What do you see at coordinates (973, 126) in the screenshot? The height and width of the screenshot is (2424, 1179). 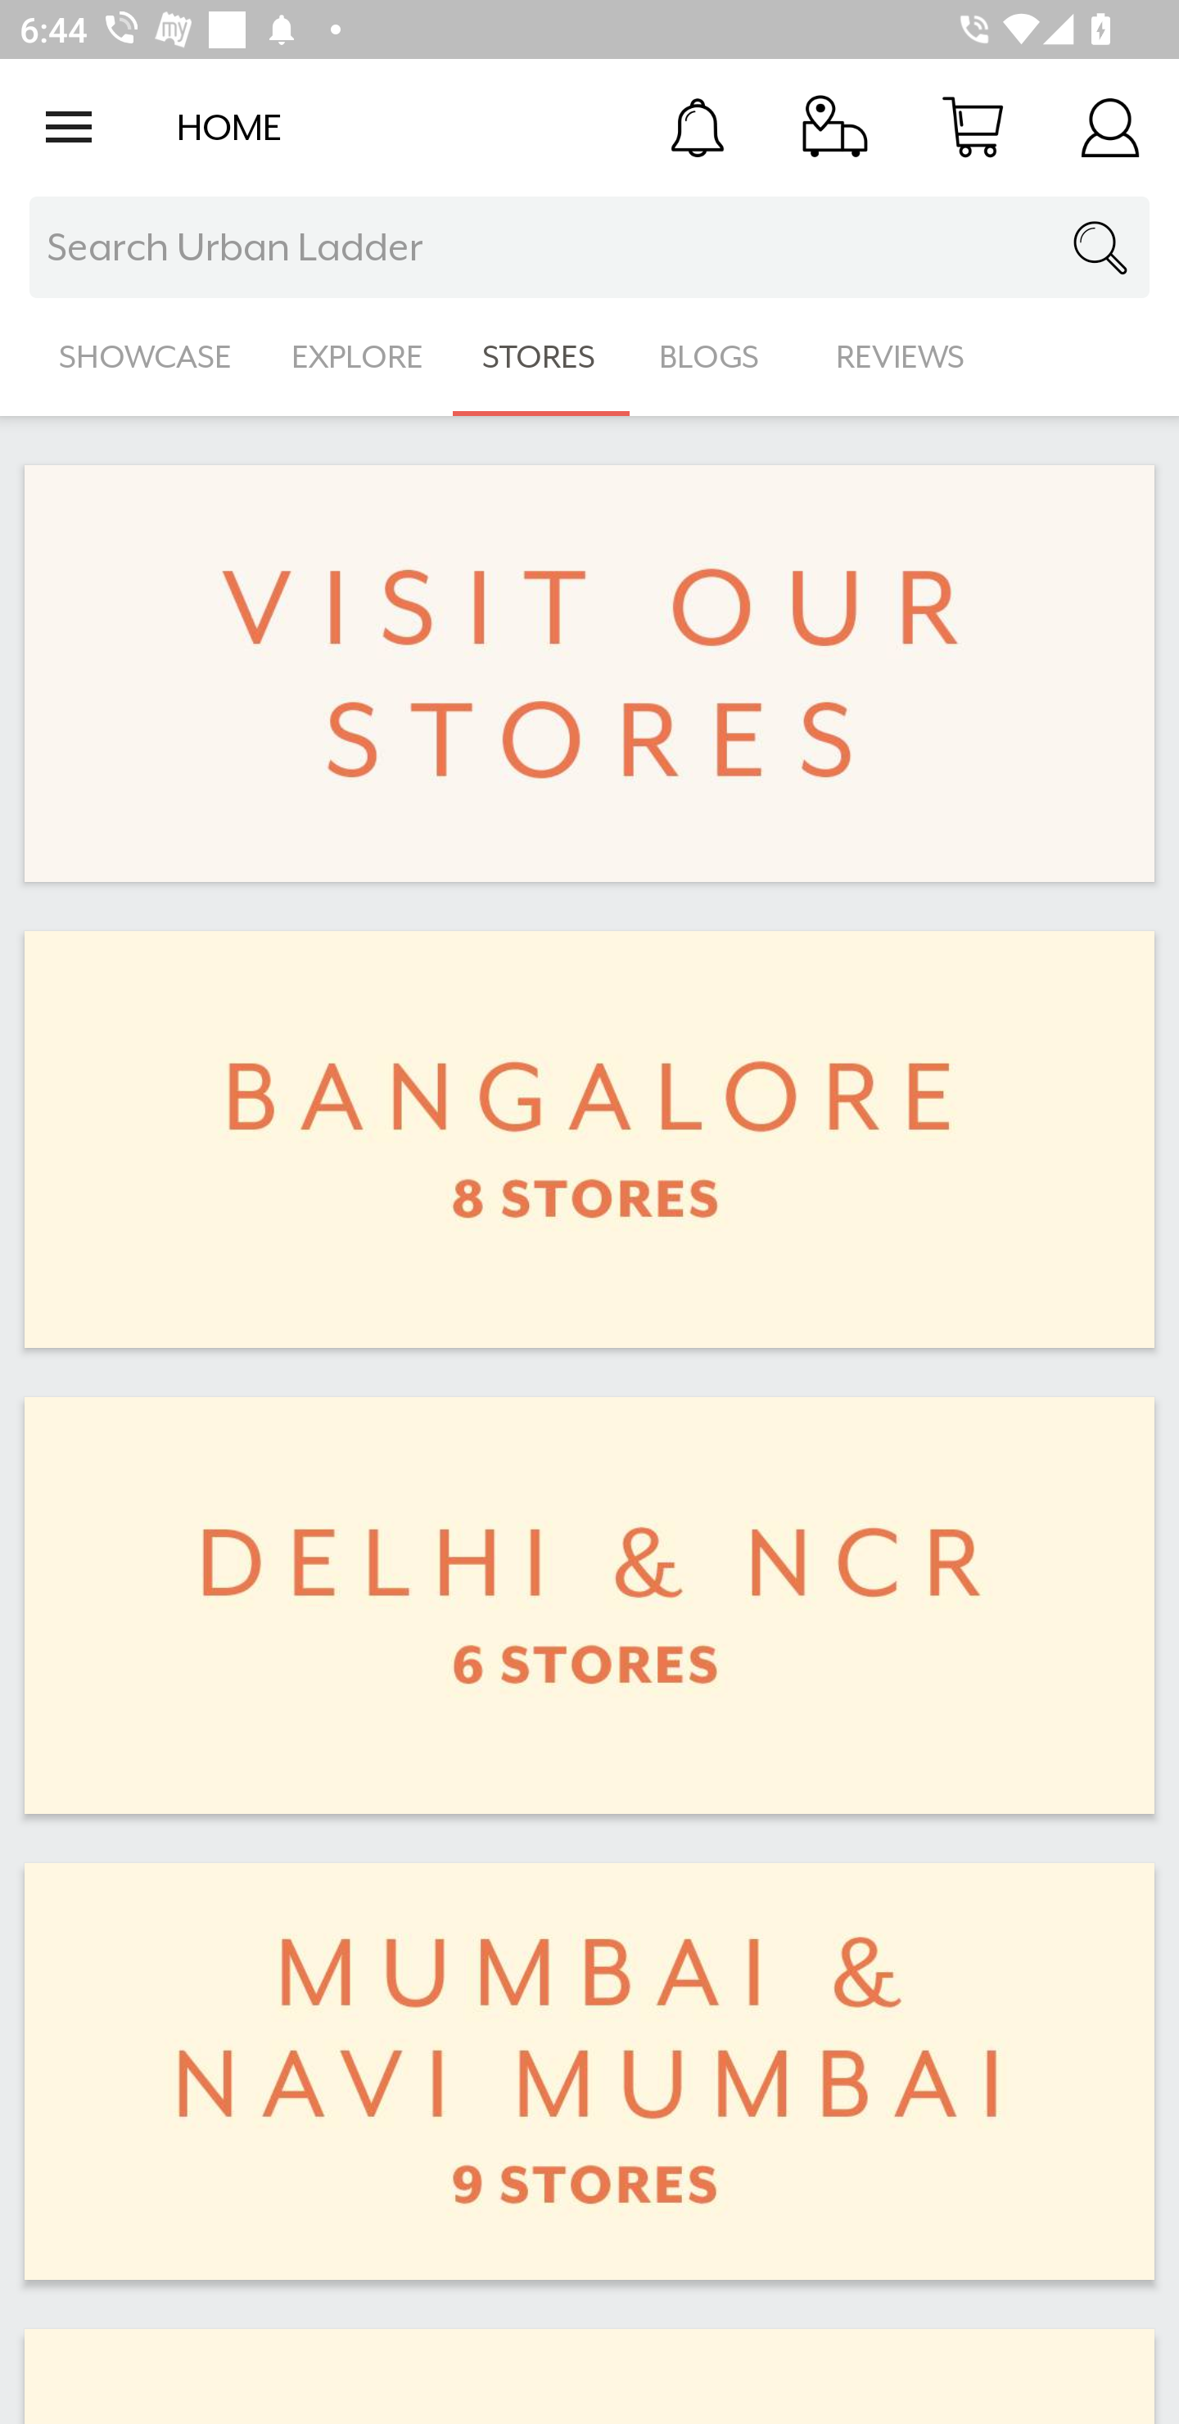 I see `Cart` at bounding box center [973, 126].